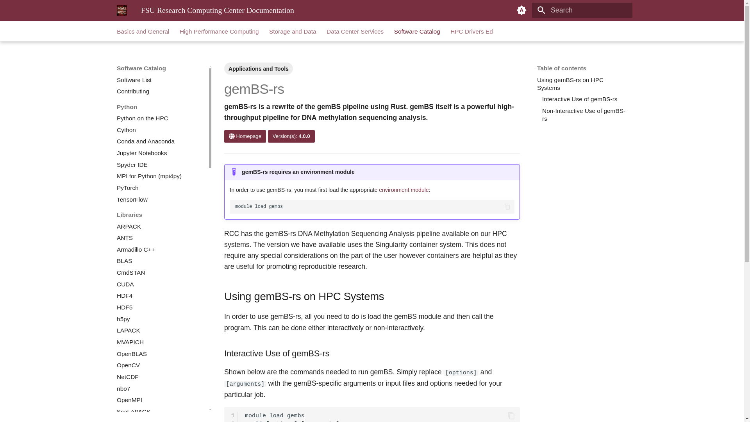 Image resolution: width=750 pixels, height=422 pixels. I want to click on FSU Research Computing Center Documentation, so click(122, 10).